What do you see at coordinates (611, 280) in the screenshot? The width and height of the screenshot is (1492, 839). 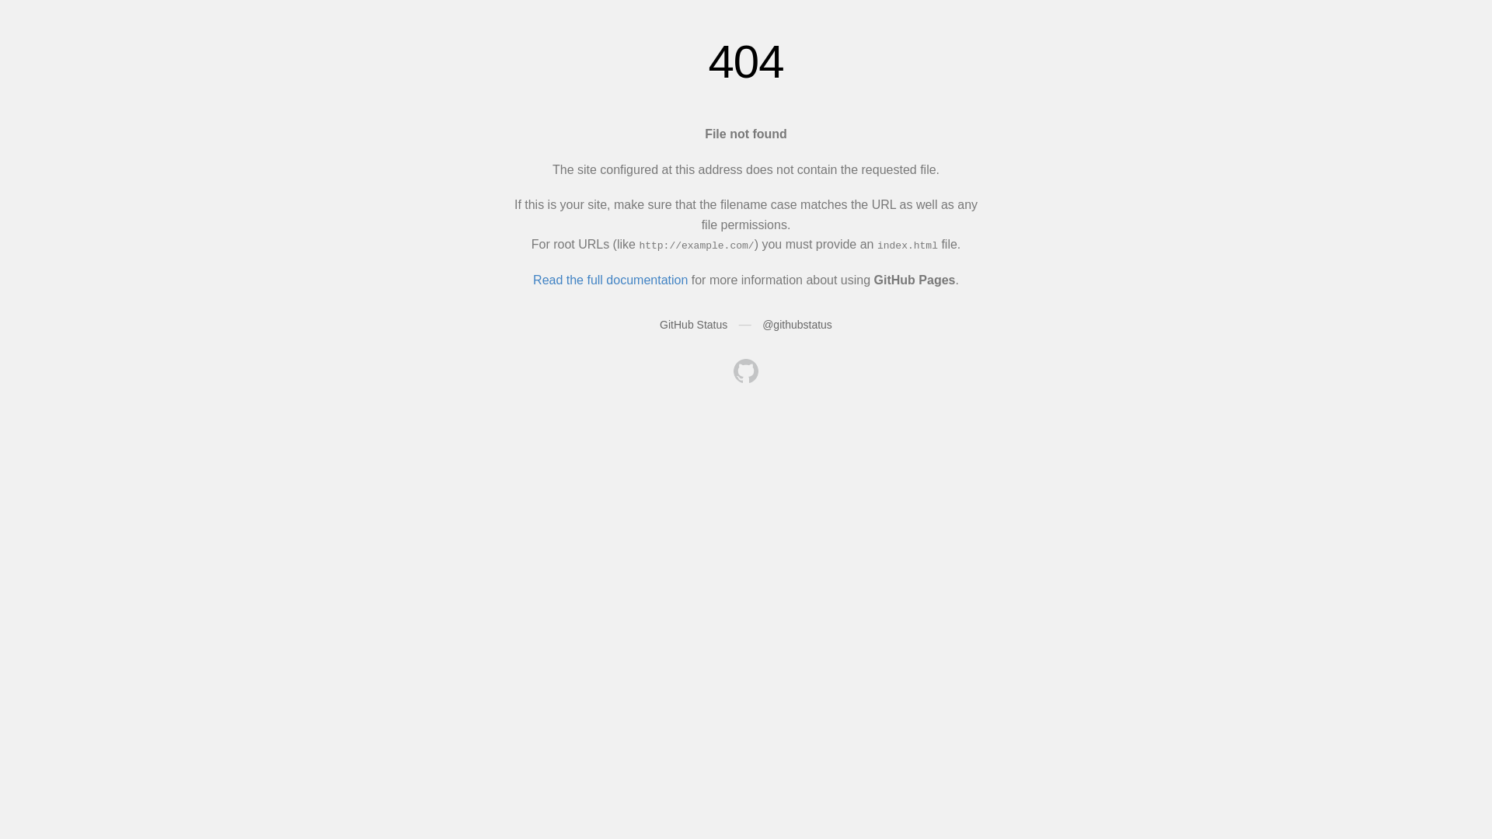 I see `Read the full documentation` at bounding box center [611, 280].